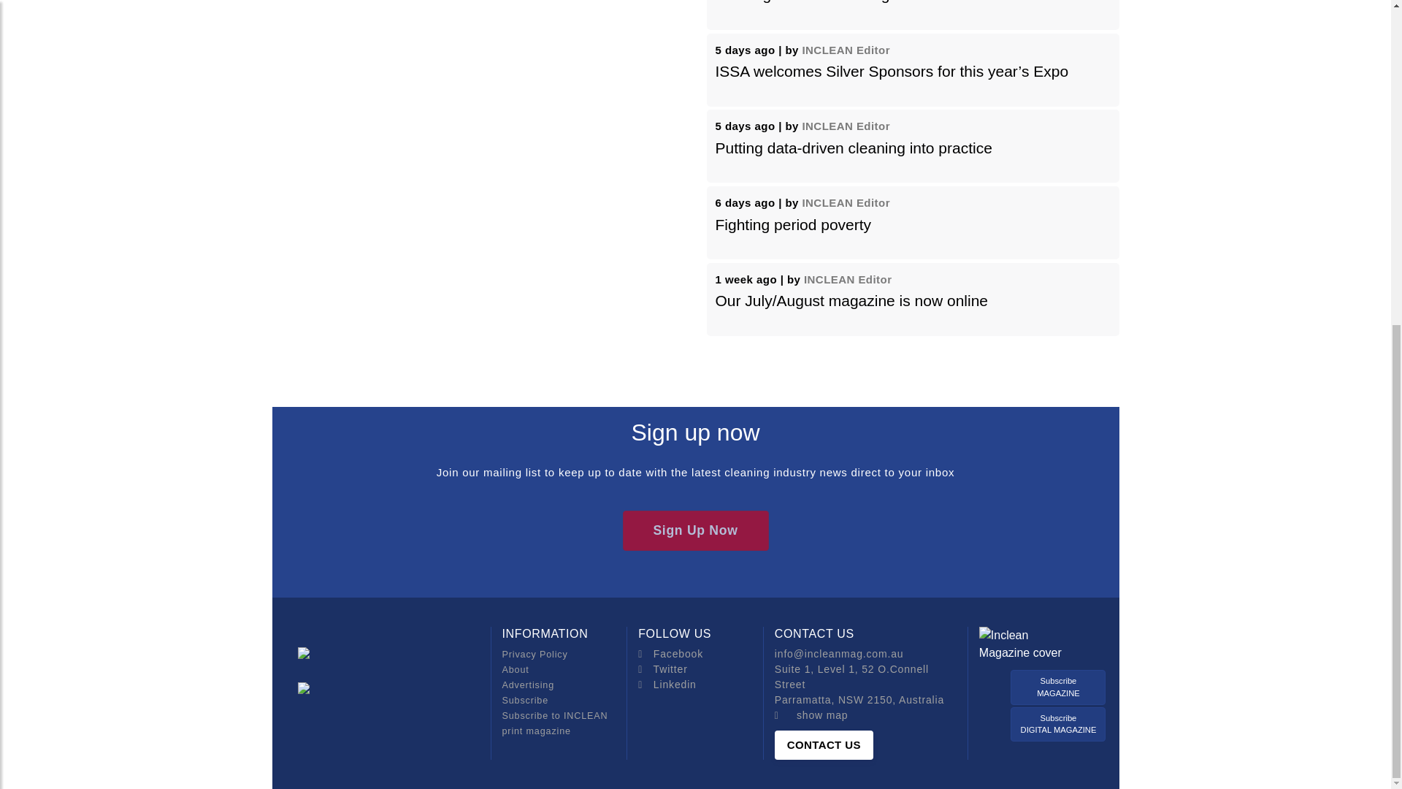 The image size is (1402, 789). Describe the element at coordinates (695, 530) in the screenshot. I see `Sign Up Now` at that location.